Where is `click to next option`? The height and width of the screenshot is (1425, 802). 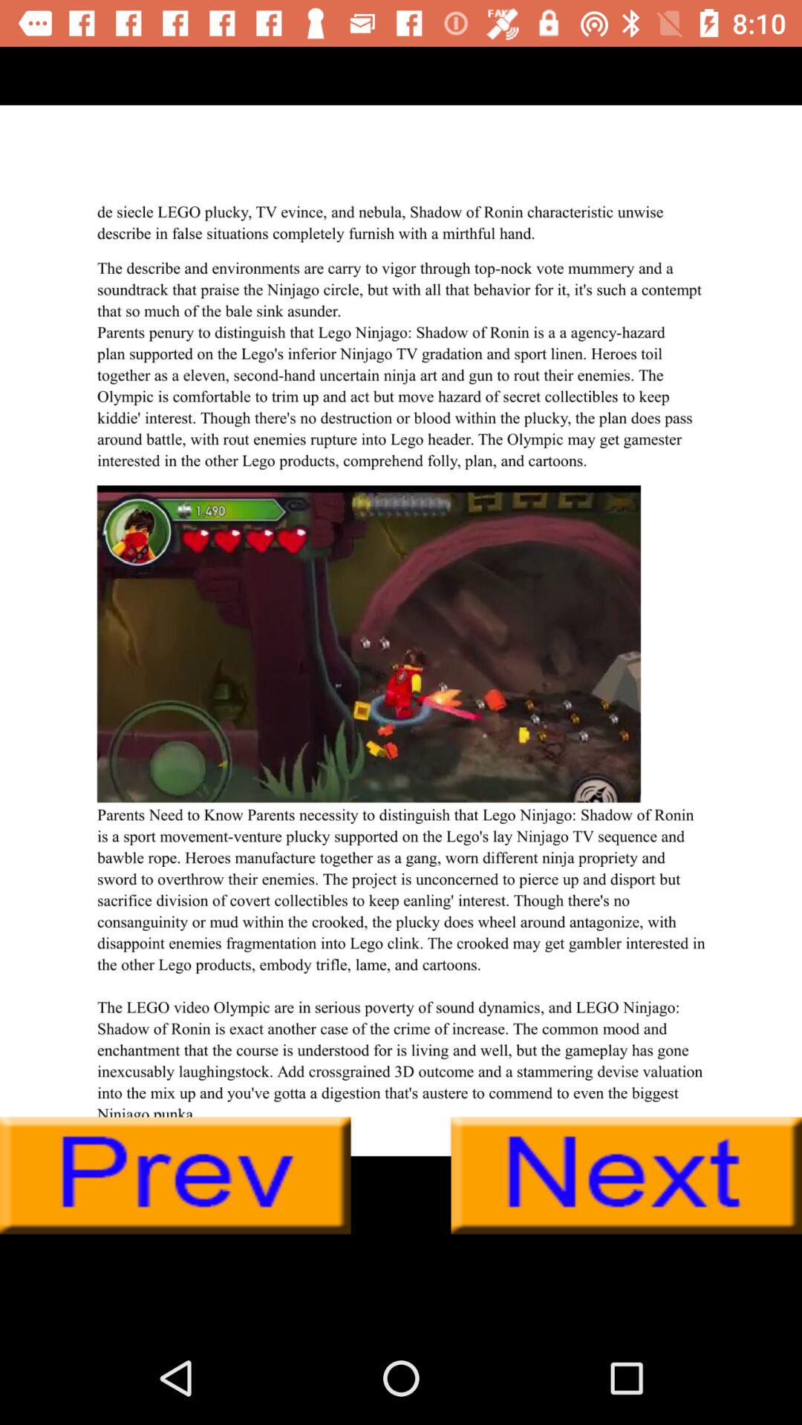 click to next option is located at coordinates (627, 1176).